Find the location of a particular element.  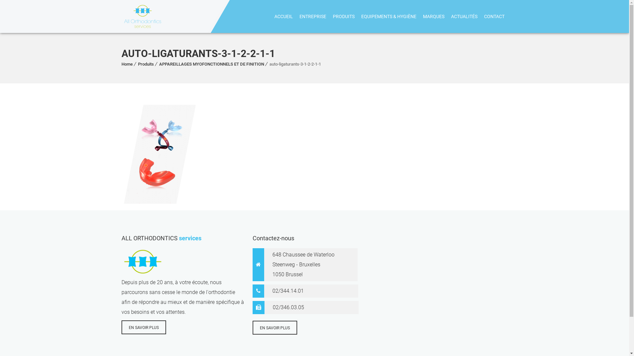

ENTREPRISE is located at coordinates (312, 16).